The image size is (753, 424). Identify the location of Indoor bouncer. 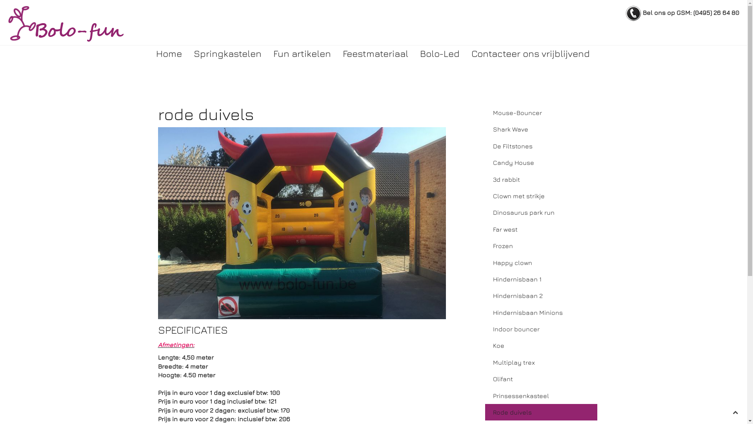
(541, 329).